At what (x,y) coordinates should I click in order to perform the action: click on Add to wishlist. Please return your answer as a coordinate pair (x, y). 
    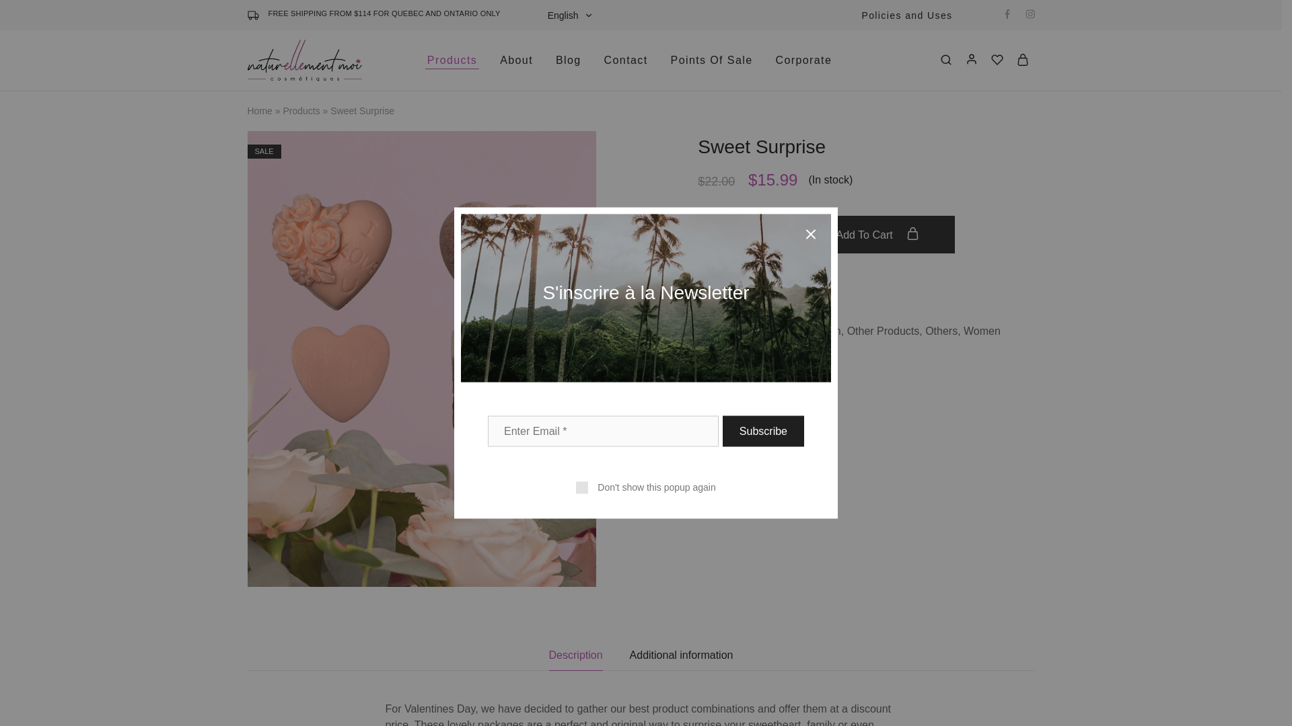
    Looking at the image, I should click on (762, 281).